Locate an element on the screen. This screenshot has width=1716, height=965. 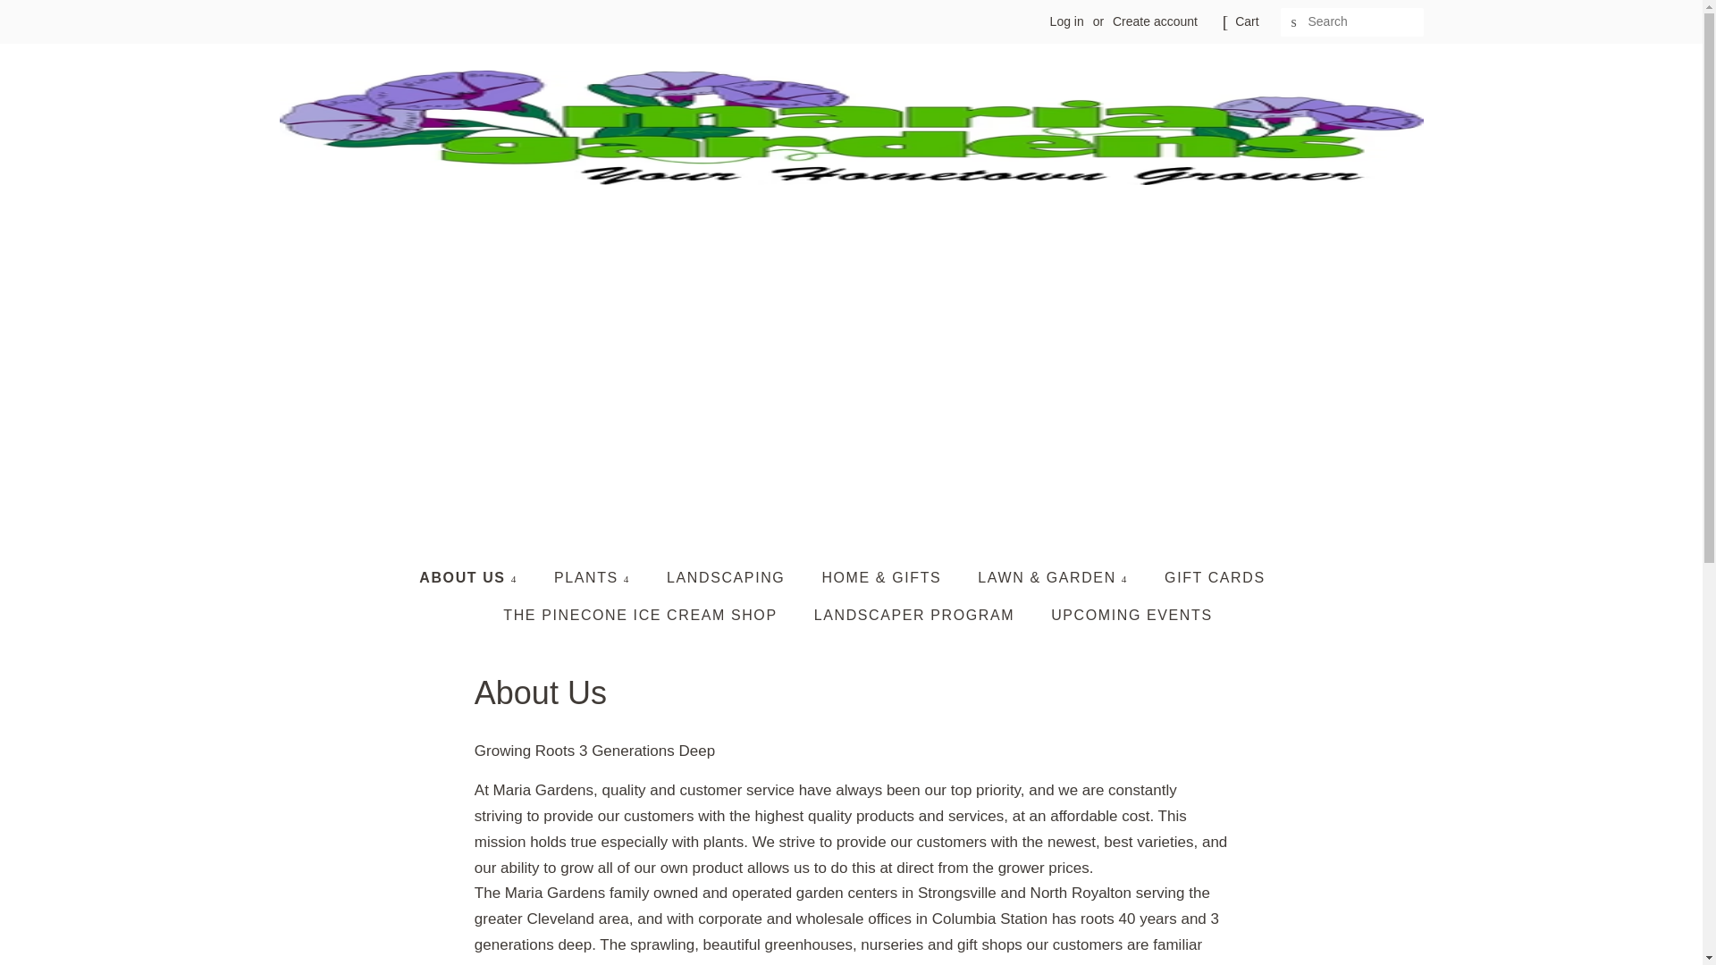
ABOUT US is located at coordinates (477, 577).